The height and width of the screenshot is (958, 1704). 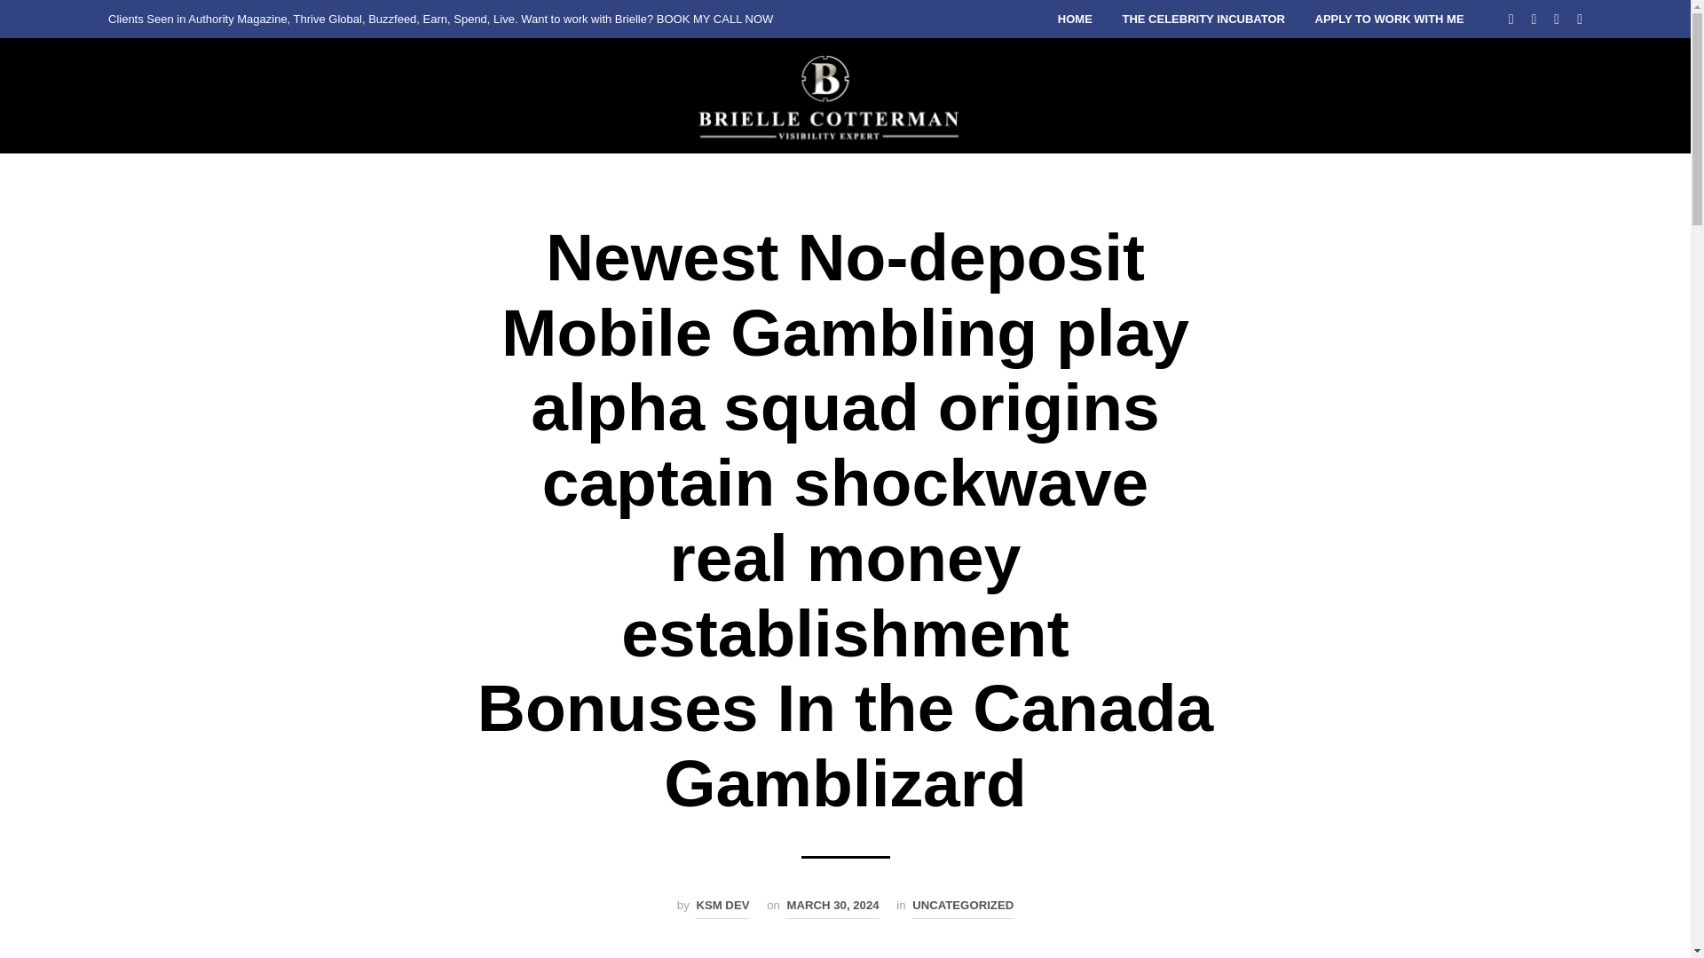 I want to click on UNCATEGORIZED, so click(x=962, y=907).